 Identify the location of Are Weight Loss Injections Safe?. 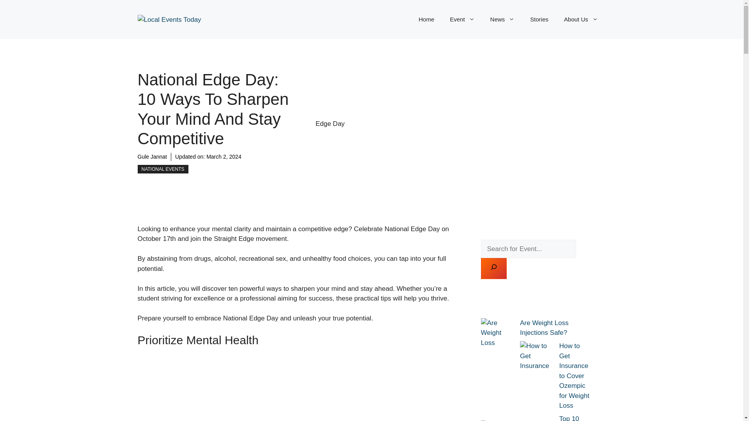
(544, 328).